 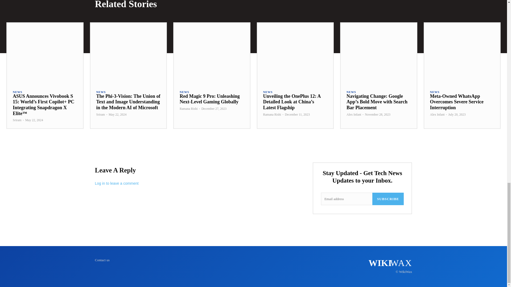 What do you see at coordinates (212, 53) in the screenshot?
I see `Red Magic 9 Pro: Unleashing Next-Level Gaming Globally` at bounding box center [212, 53].